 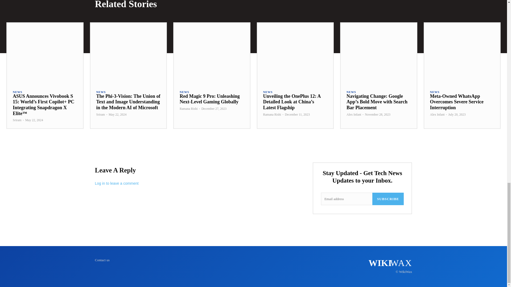 What do you see at coordinates (212, 53) in the screenshot?
I see `Red Magic 9 Pro: Unleashing Next-Level Gaming Globally` at bounding box center [212, 53].